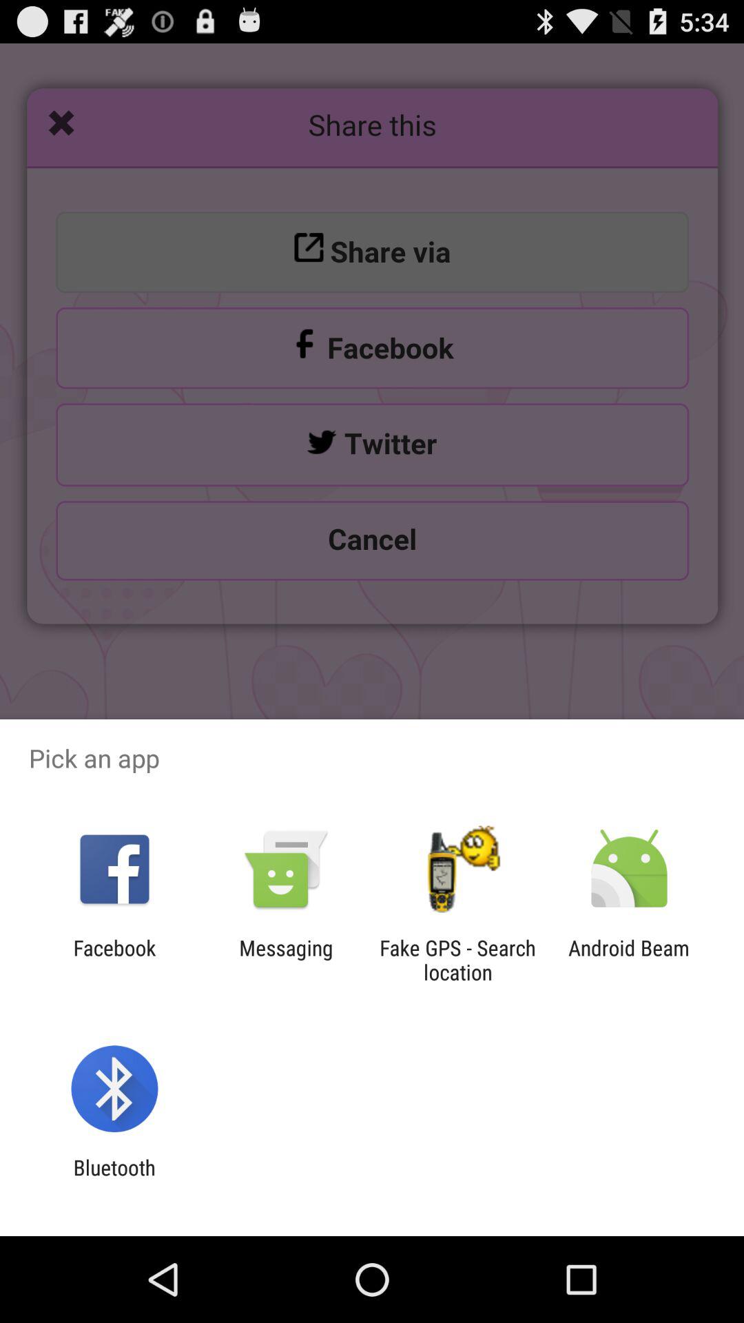  Describe the element at coordinates (629, 960) in the screenshot. I see `swipe to android beam item` at that location.